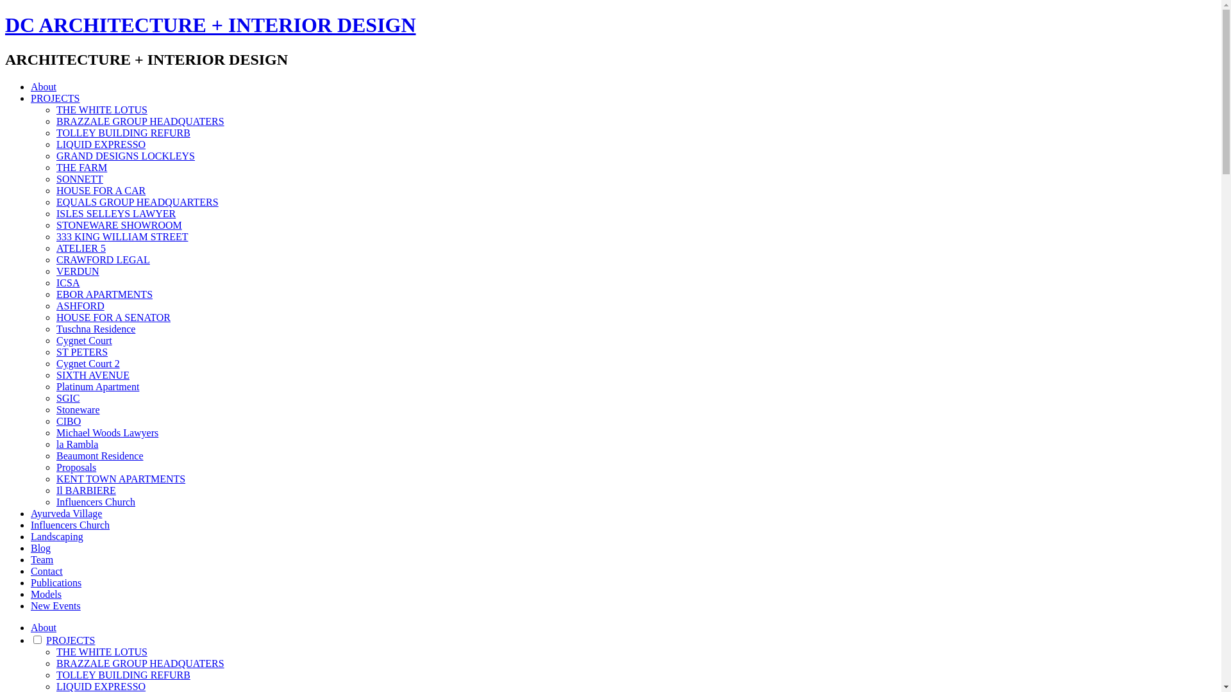 This screenshot has width=1231, height=692. Describe the element at coordinates (102, 110) in the screenshot. I see `THE WHITE LOTUS` at that location.